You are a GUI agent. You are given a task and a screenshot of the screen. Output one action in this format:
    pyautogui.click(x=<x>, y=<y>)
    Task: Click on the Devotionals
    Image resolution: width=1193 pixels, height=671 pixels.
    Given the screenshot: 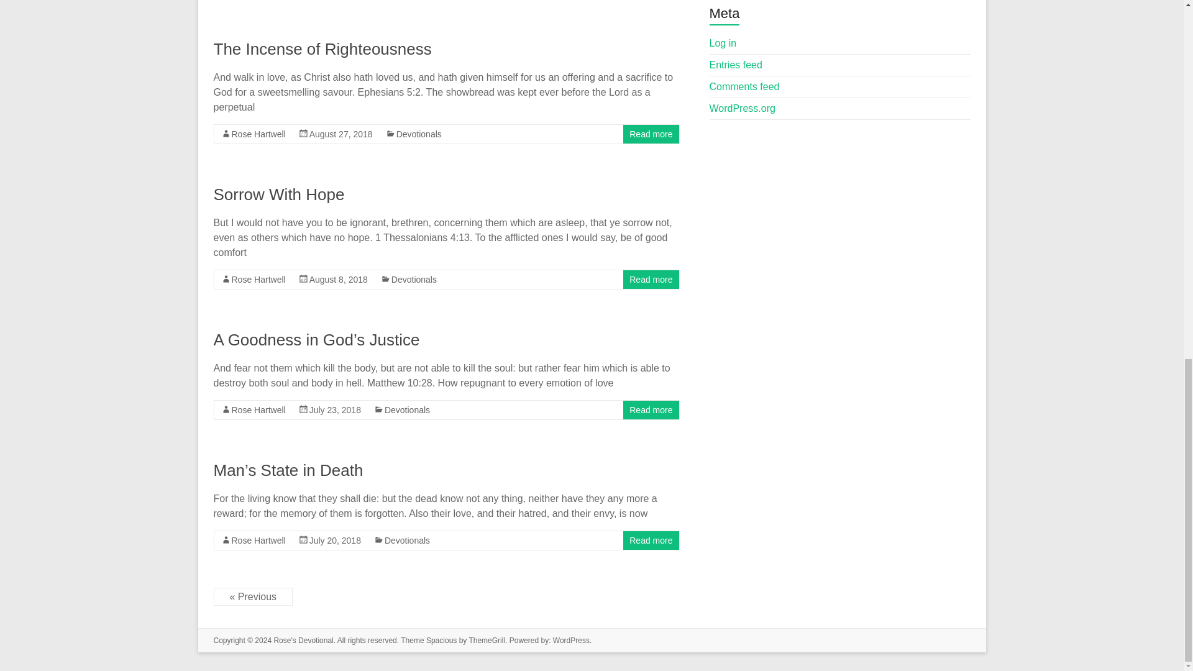 What is the action you would take?
    pyautogui.click(x=419, y=134)
    